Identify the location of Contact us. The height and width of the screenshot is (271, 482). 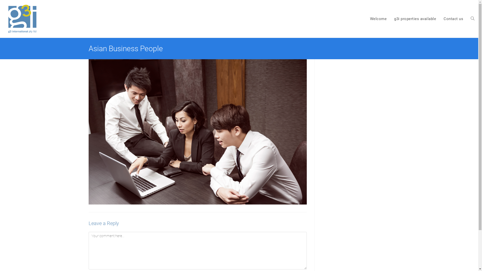
(453, 19).